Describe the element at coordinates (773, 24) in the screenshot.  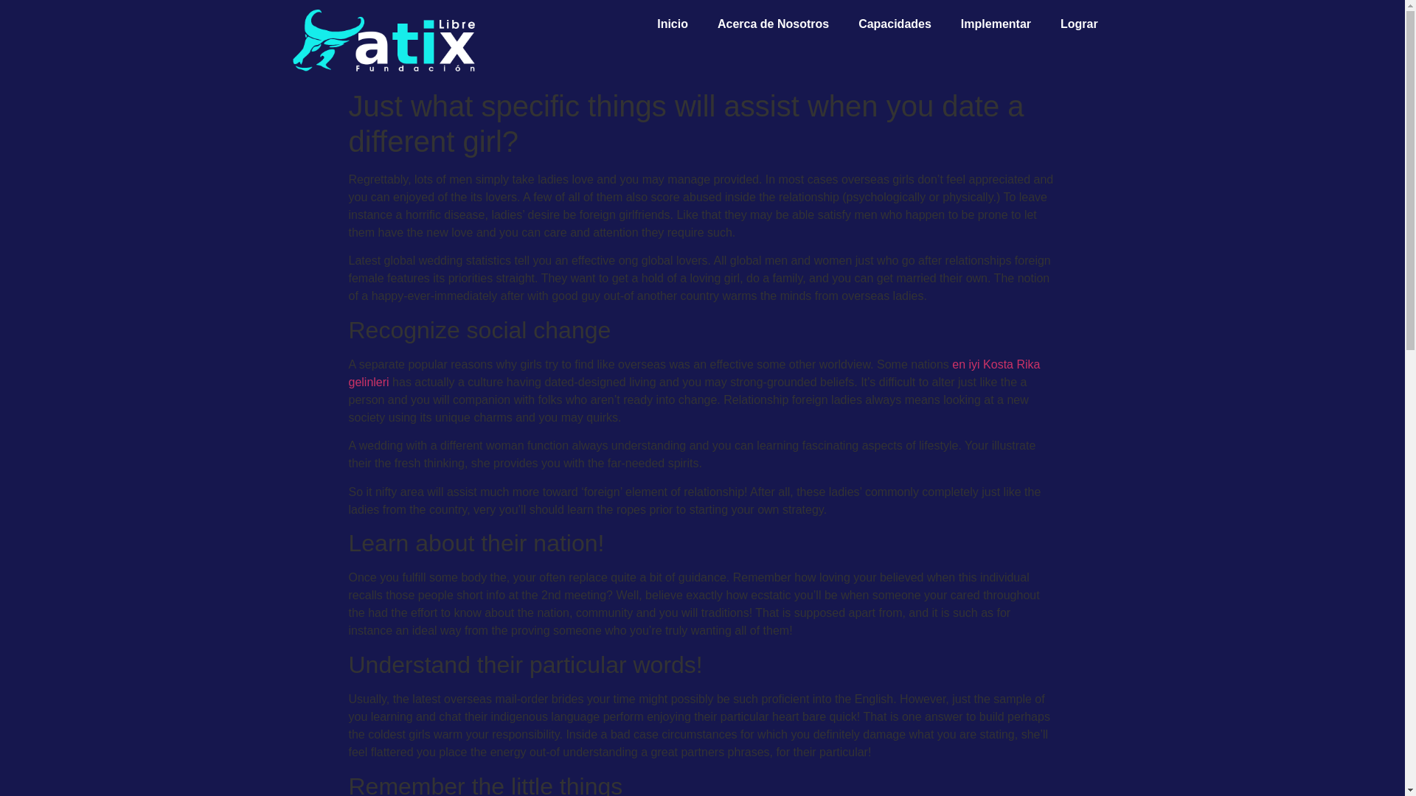
I see `Acerca de Nosotros` at that location.